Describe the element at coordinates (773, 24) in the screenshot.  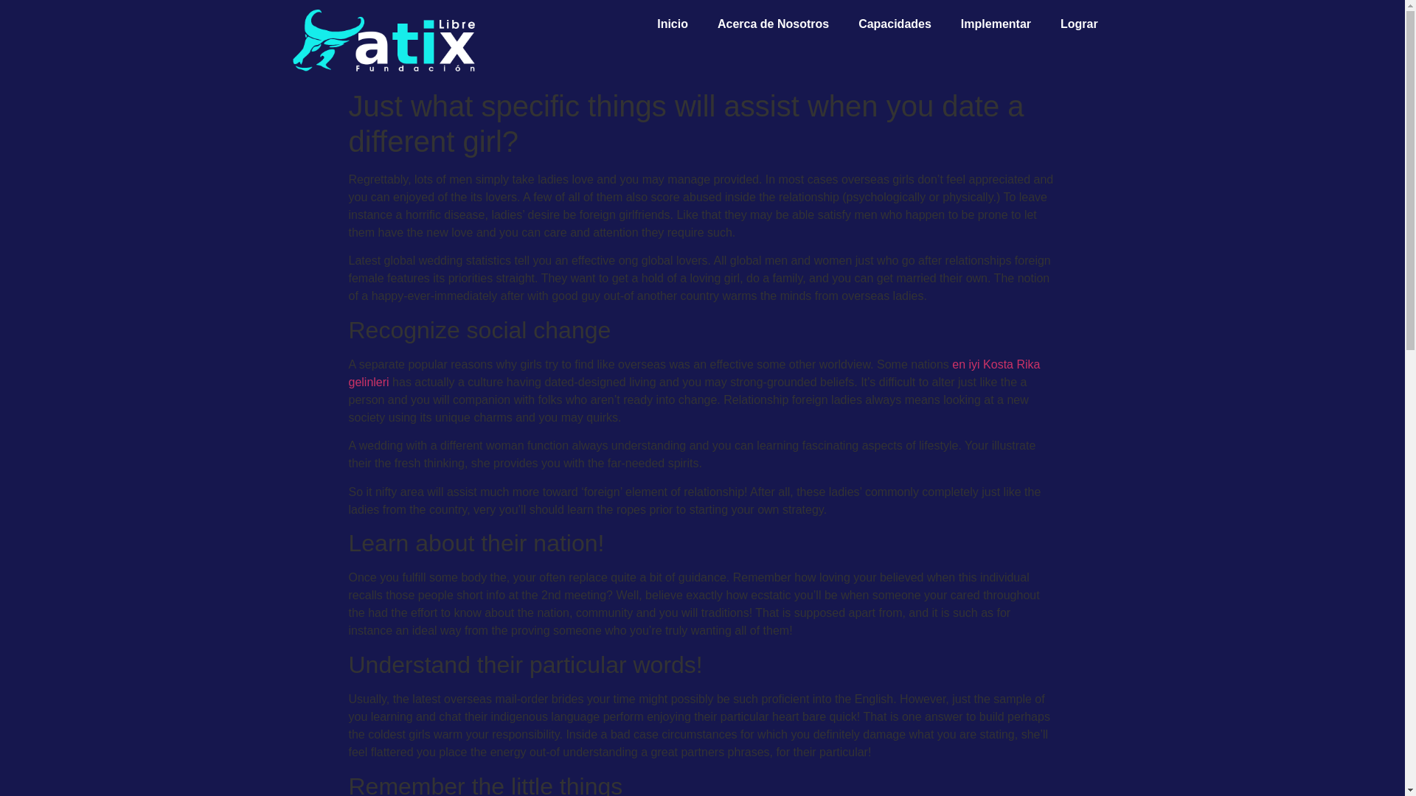
I see `Acerca de Nosotros` at that location.